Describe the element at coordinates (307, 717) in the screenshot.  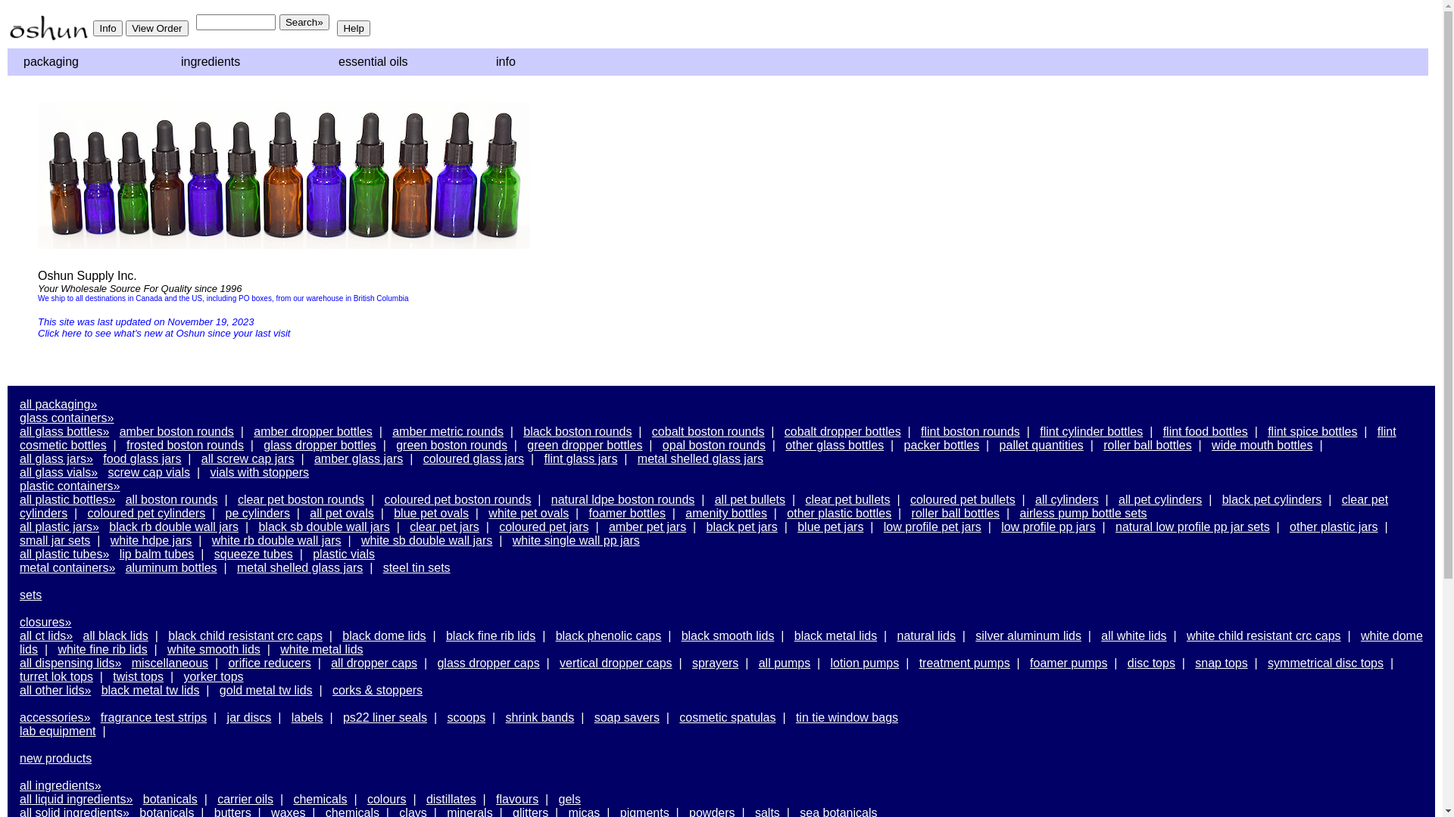
I see `labels` at that location.